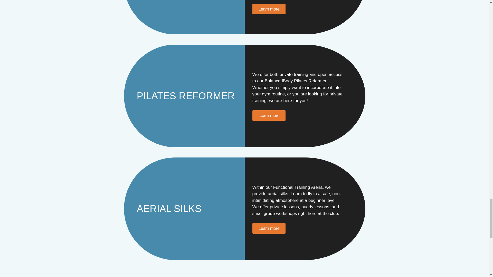  I want to click on Learn more, so click(269, 9).